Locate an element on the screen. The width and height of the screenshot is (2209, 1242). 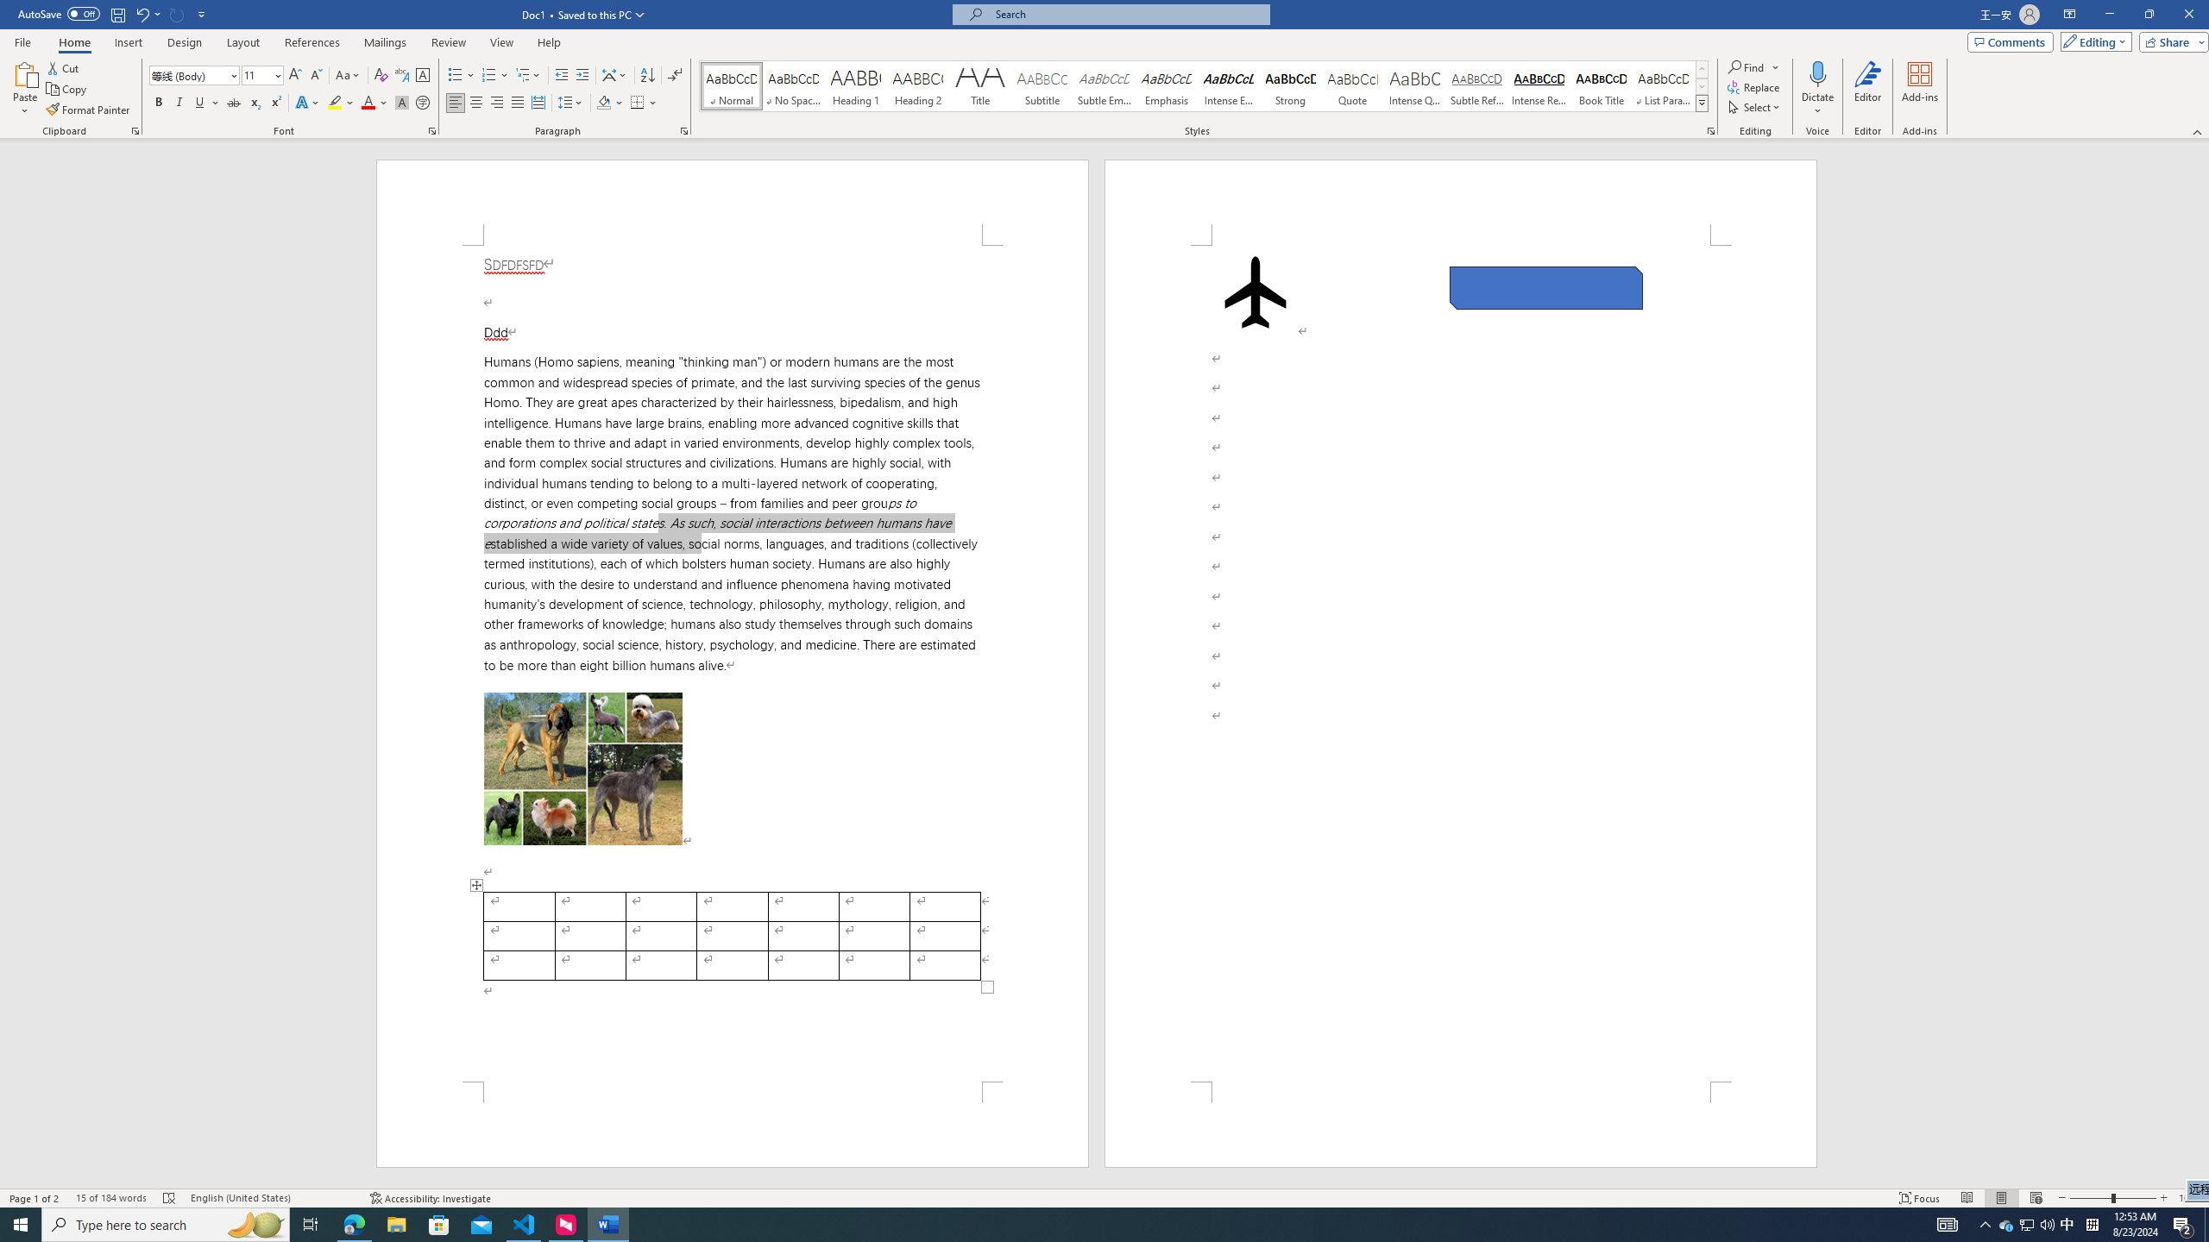
Distributed is located at coordinates (537, 103).